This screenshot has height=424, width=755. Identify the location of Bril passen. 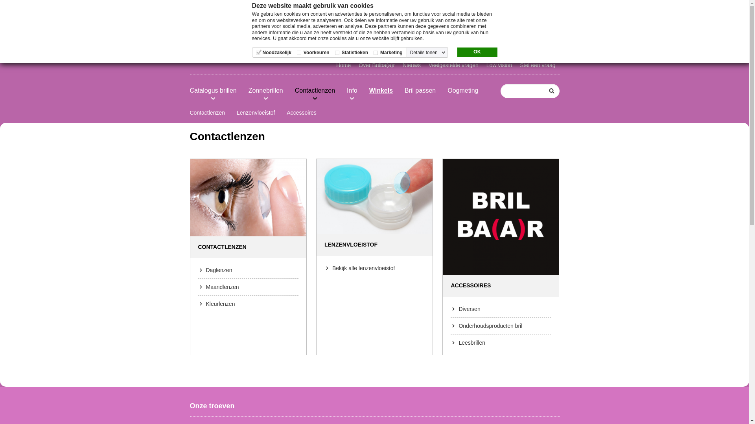
(420, 91).